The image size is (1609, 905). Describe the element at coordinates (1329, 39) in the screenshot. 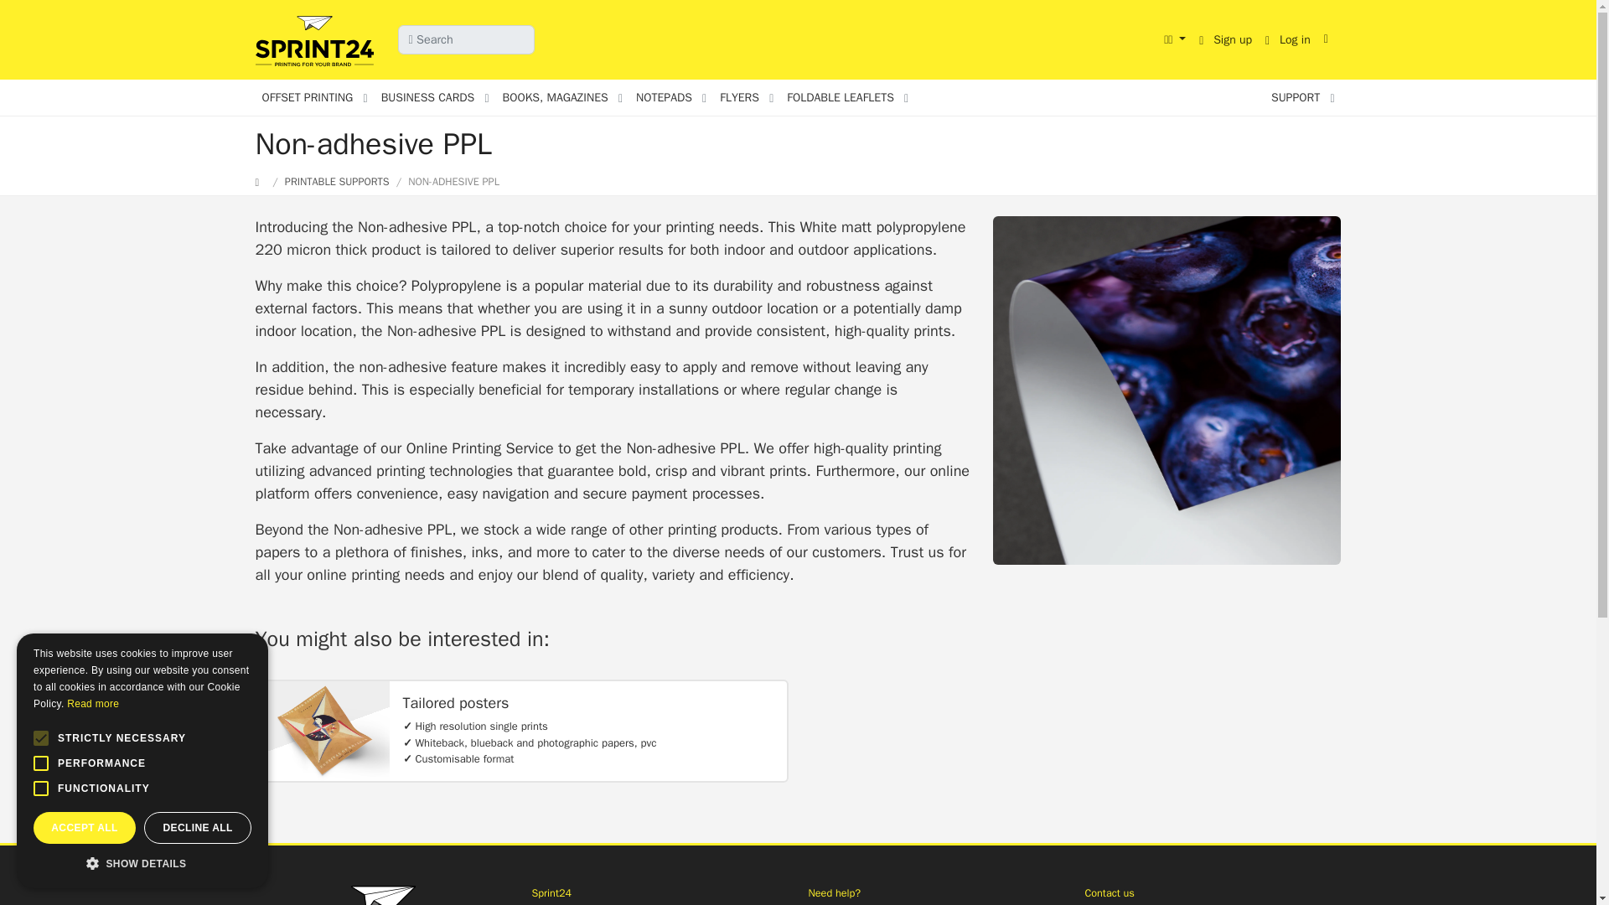

I see `Shopping cart` at that location.